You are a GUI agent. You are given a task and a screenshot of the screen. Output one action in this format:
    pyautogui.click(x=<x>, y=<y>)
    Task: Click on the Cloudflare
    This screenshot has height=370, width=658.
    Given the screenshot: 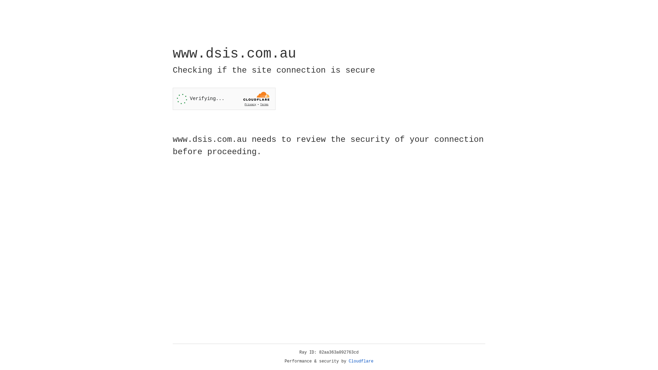 What is the action you would take?
    pyautogui.click(x=361, y=361)
    